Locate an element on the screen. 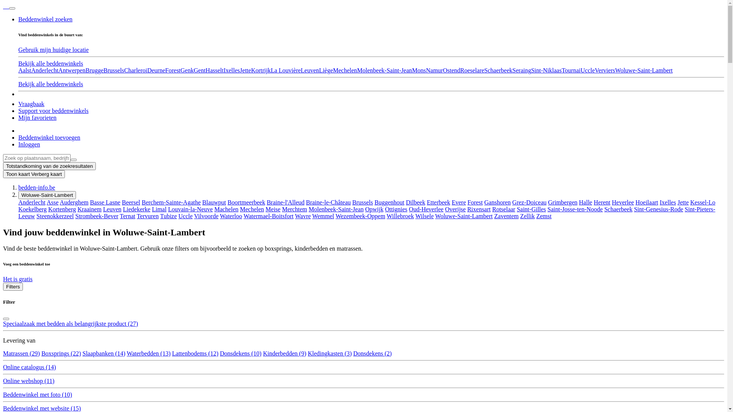 This screenshot has height=412, width=733. Blauwput is located at coordinates (214, 202).